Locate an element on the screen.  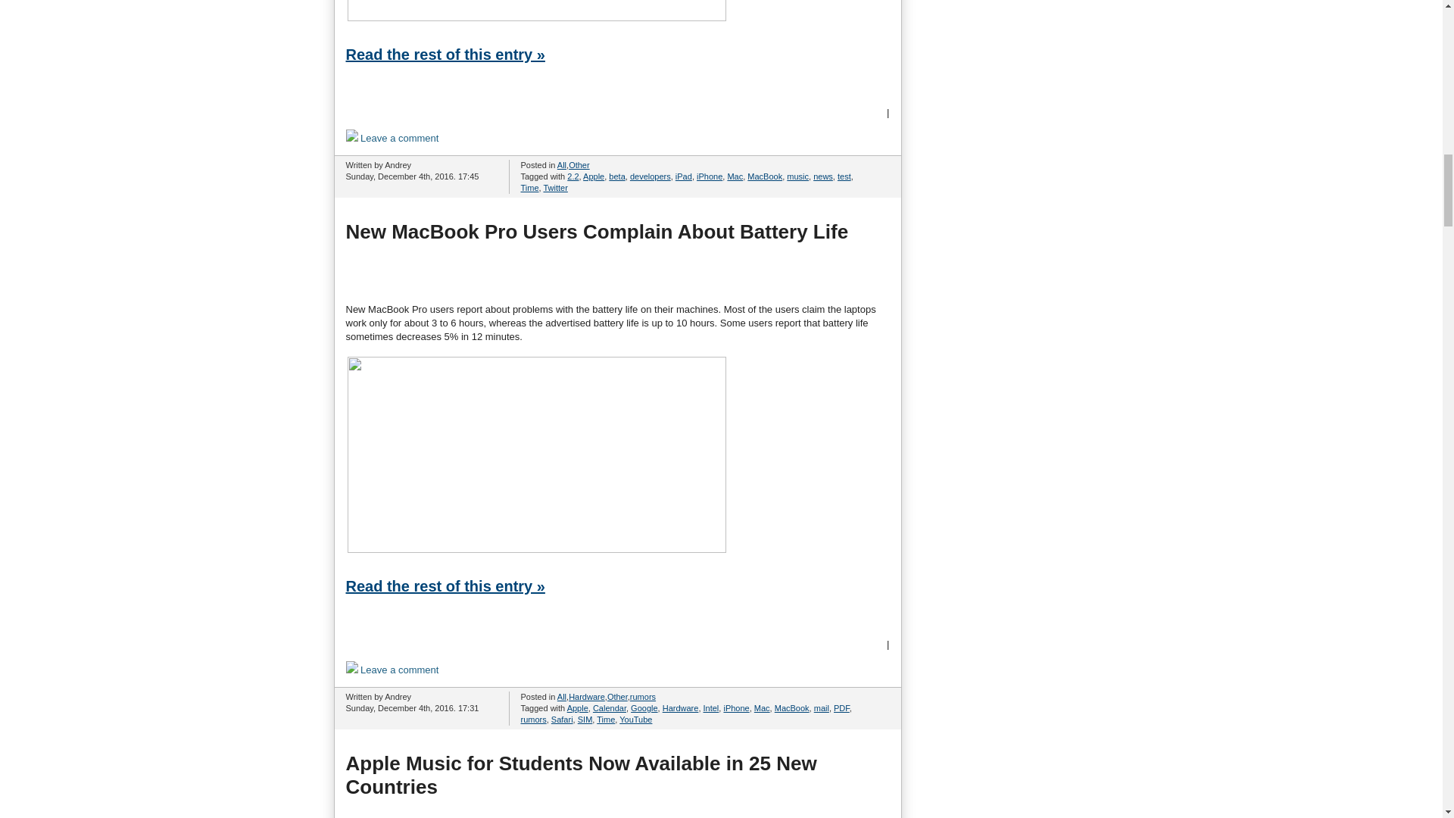
View all posts in Other is located at coordinates (579, 164).